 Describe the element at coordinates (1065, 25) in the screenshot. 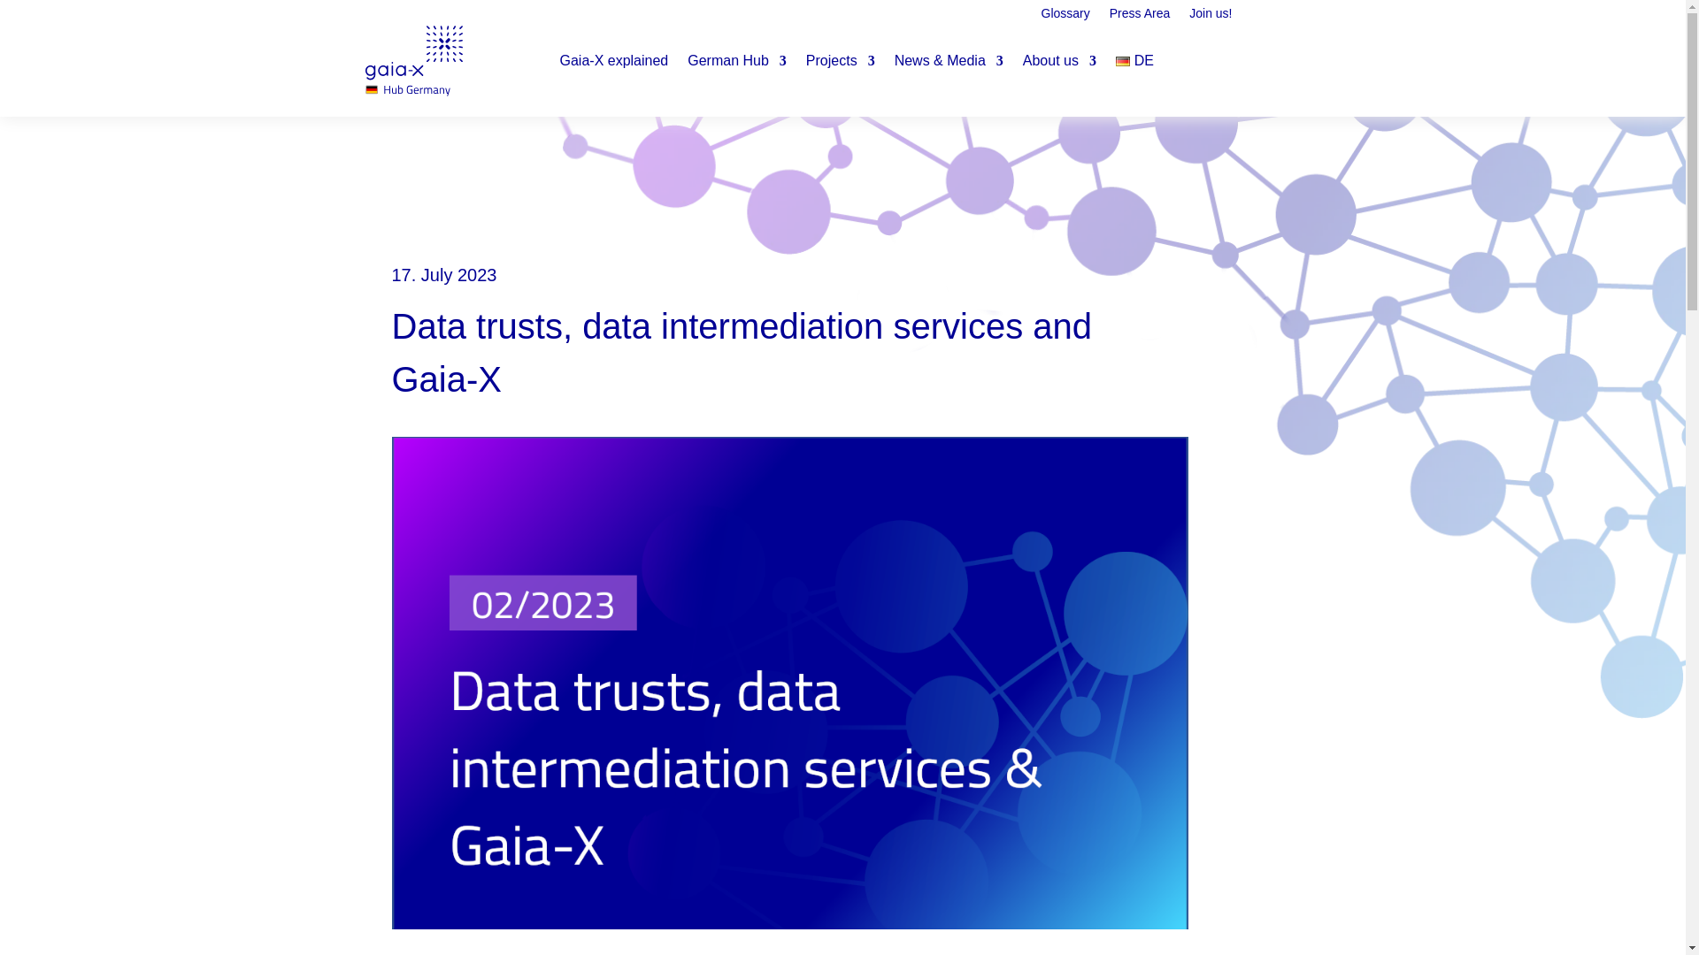

I see `Glossary` at that location.